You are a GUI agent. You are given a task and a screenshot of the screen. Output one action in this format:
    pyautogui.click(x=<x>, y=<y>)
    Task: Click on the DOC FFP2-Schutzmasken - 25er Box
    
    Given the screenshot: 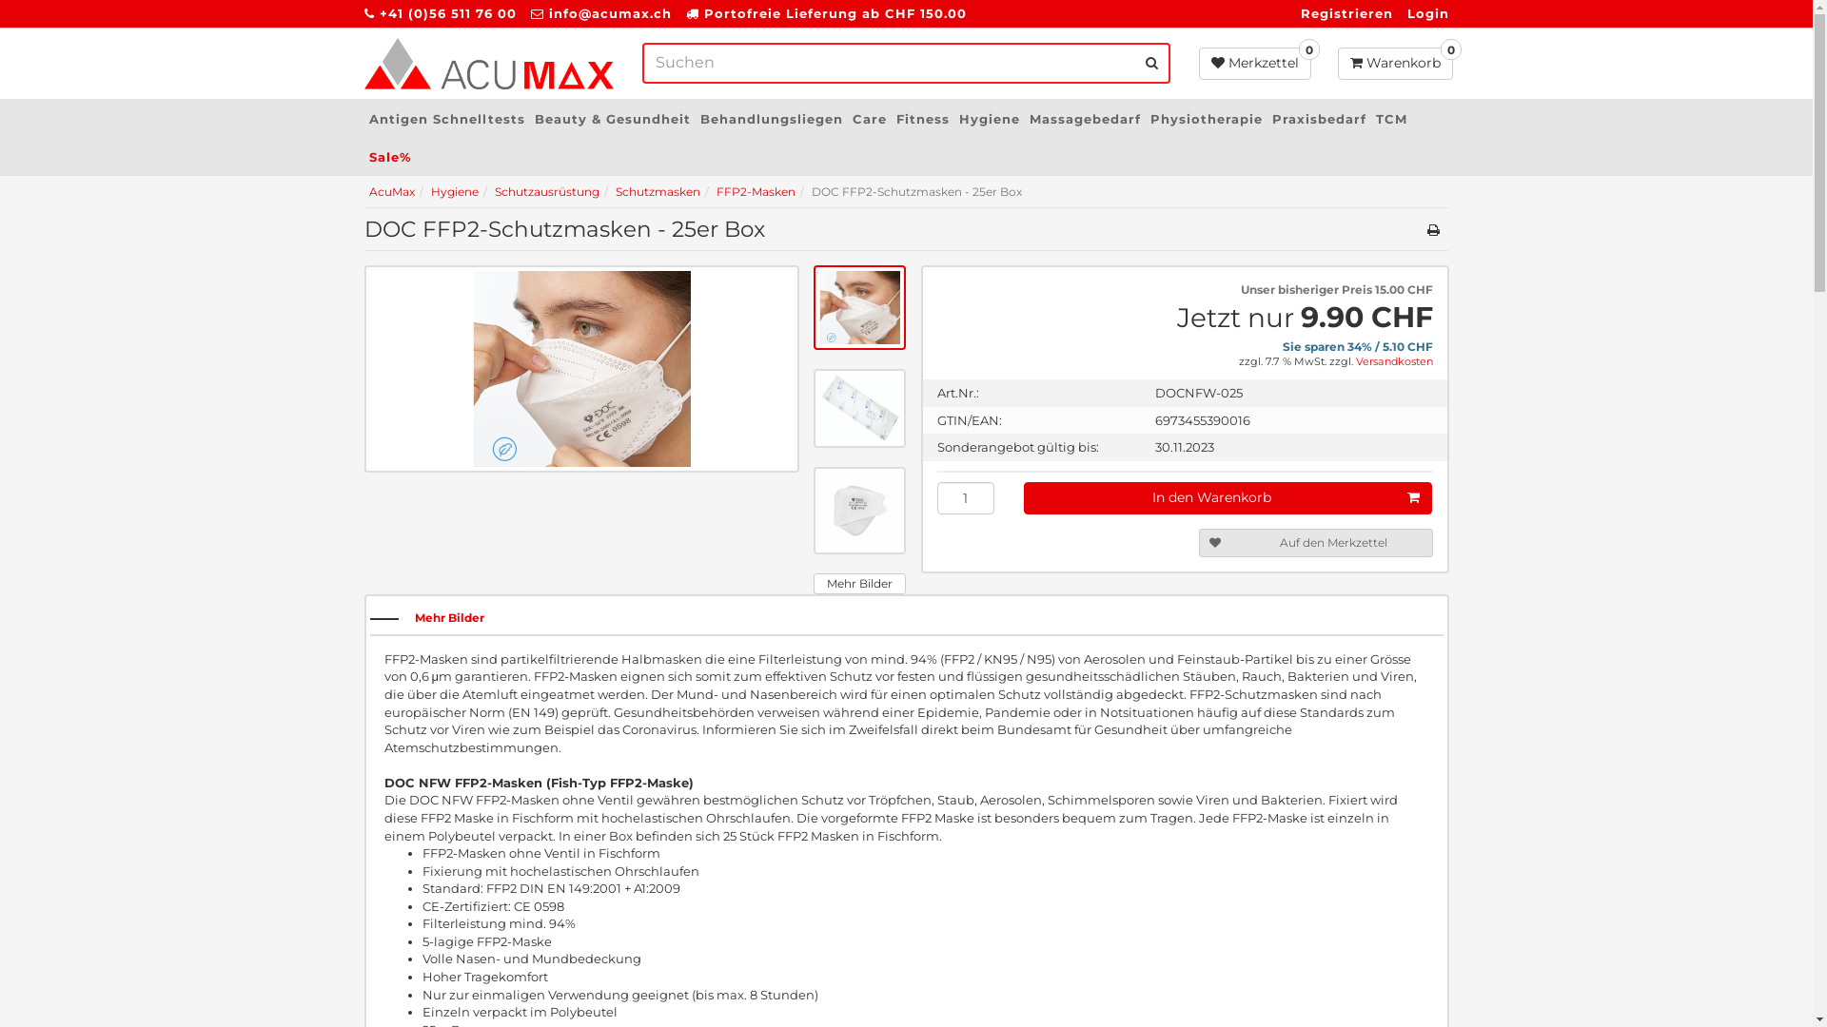 What is the action you would take?
    pyautogui.click(x=860, y=409)
    